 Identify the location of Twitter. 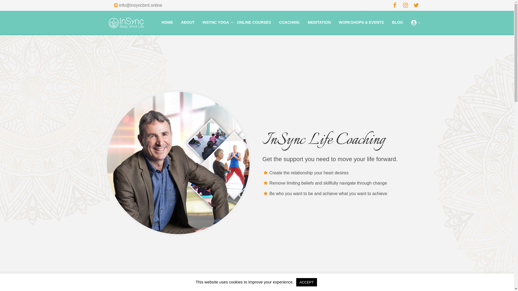
(416, 5).